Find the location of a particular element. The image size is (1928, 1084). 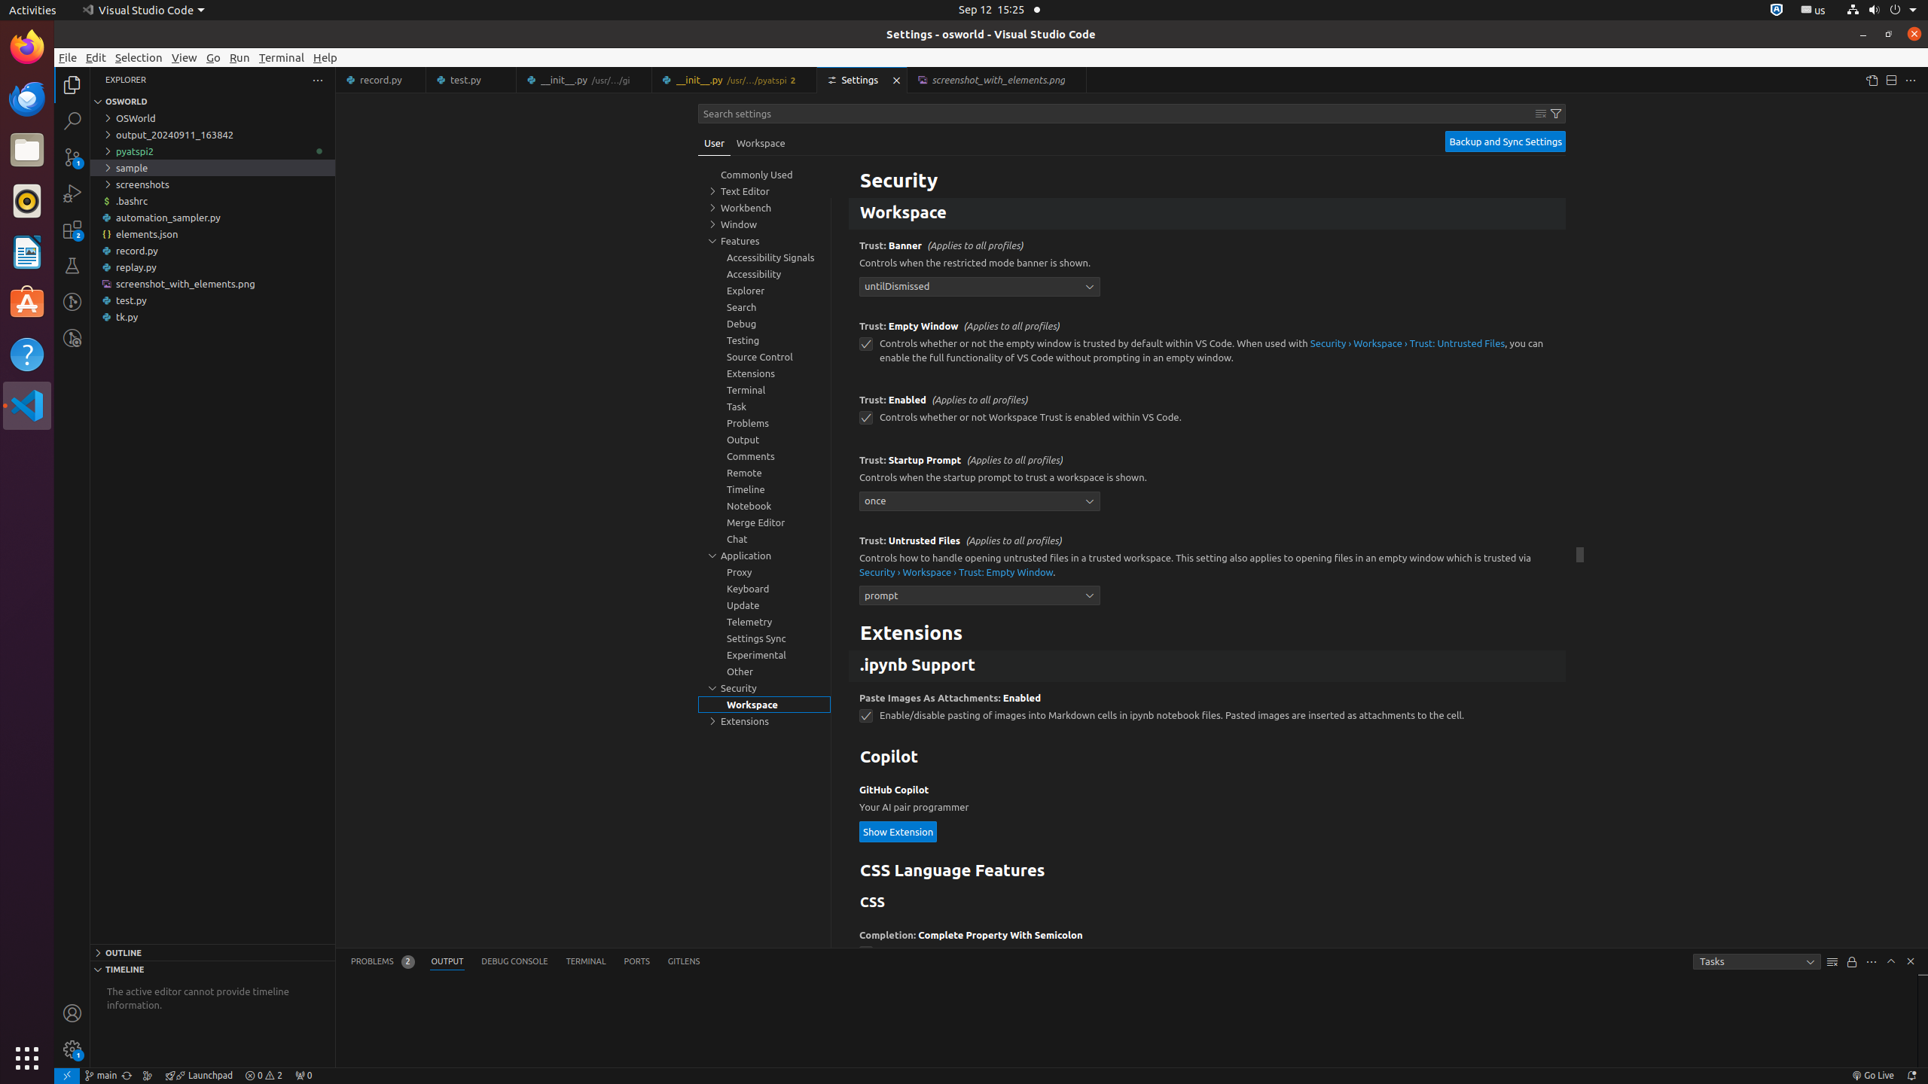

Filter Settings is located at coordinates (1556, 114).